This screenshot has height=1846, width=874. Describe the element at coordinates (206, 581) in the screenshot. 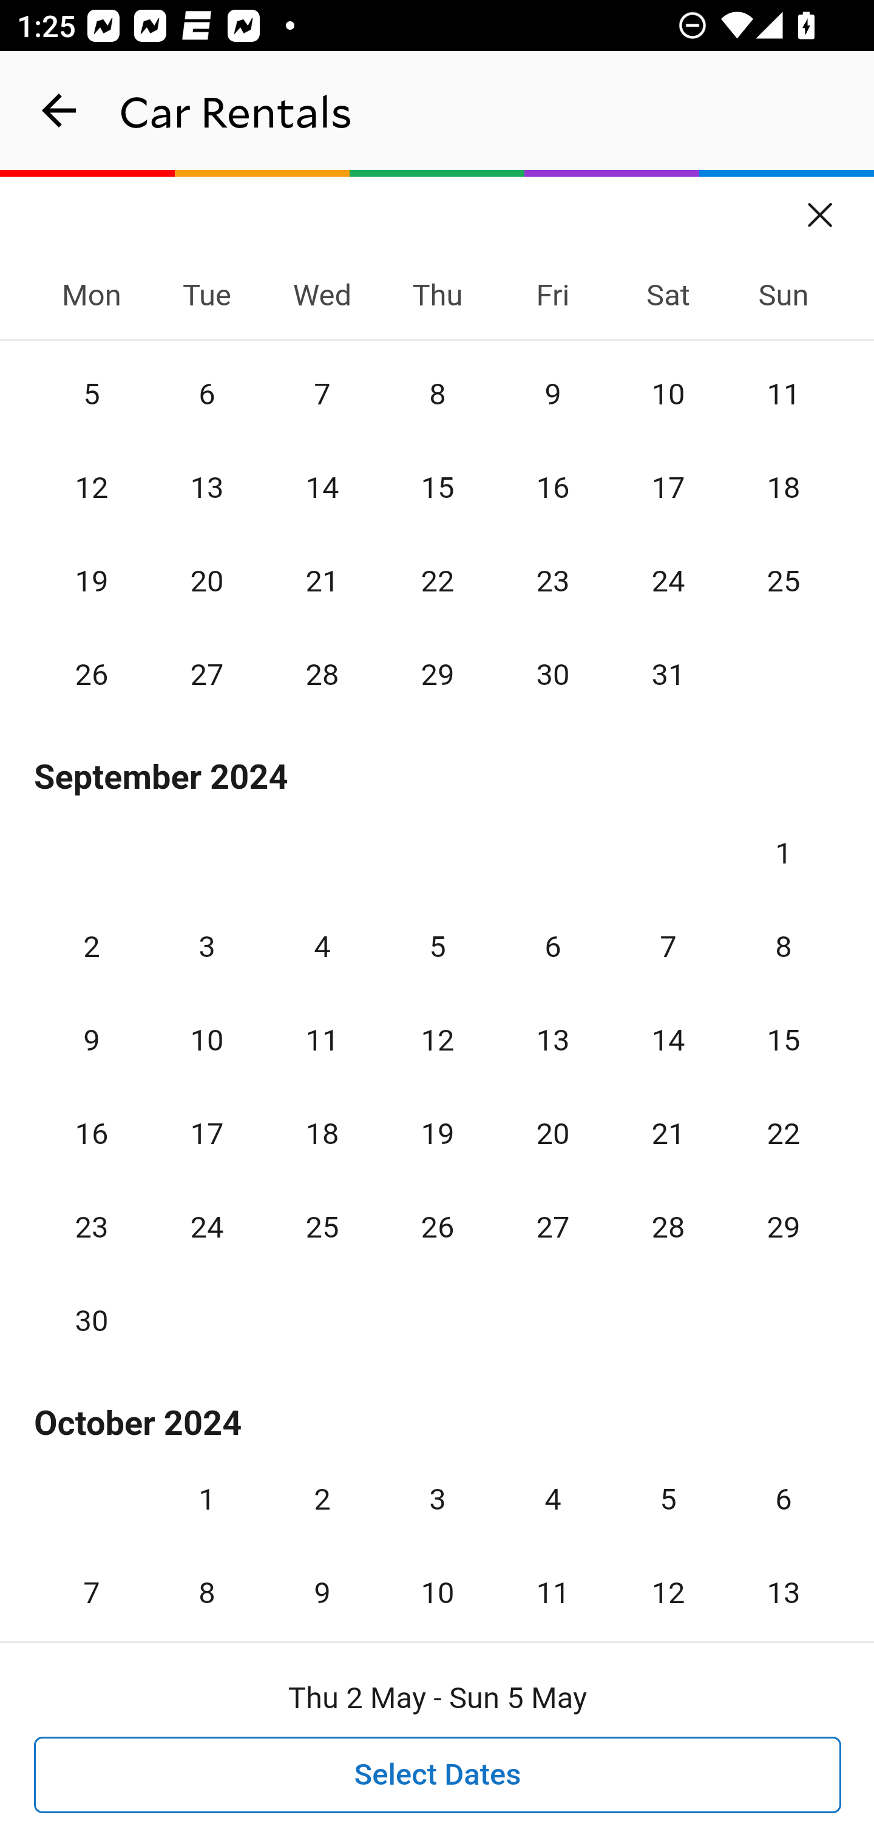

I see `20 August 2024` at that location.